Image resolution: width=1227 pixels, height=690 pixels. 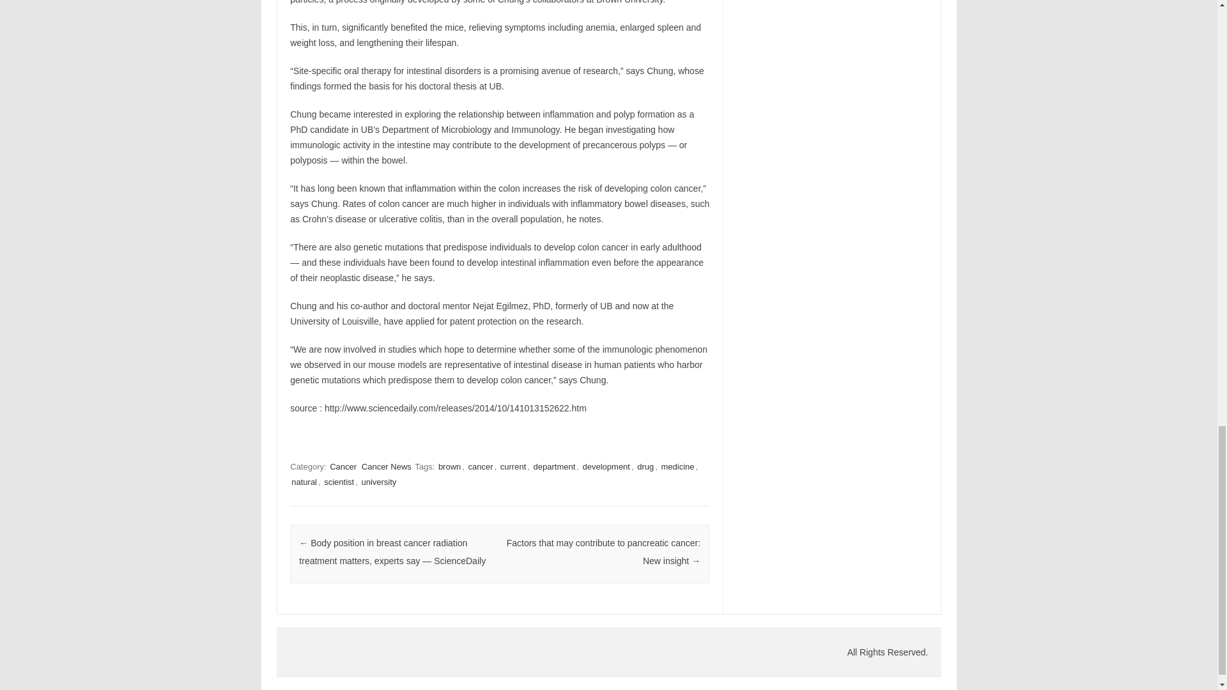 I want to click on Cancer News, so click(x=386, y=466).